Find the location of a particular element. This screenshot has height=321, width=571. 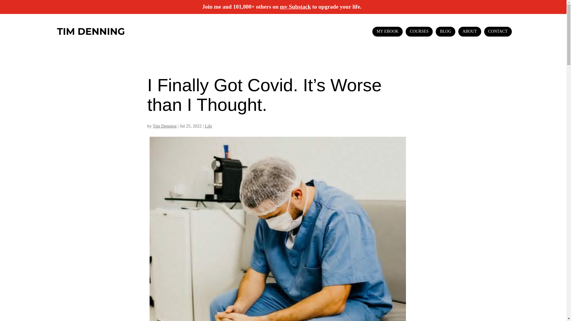

Posts by Tim Denning is located at coordinates (165, 126).